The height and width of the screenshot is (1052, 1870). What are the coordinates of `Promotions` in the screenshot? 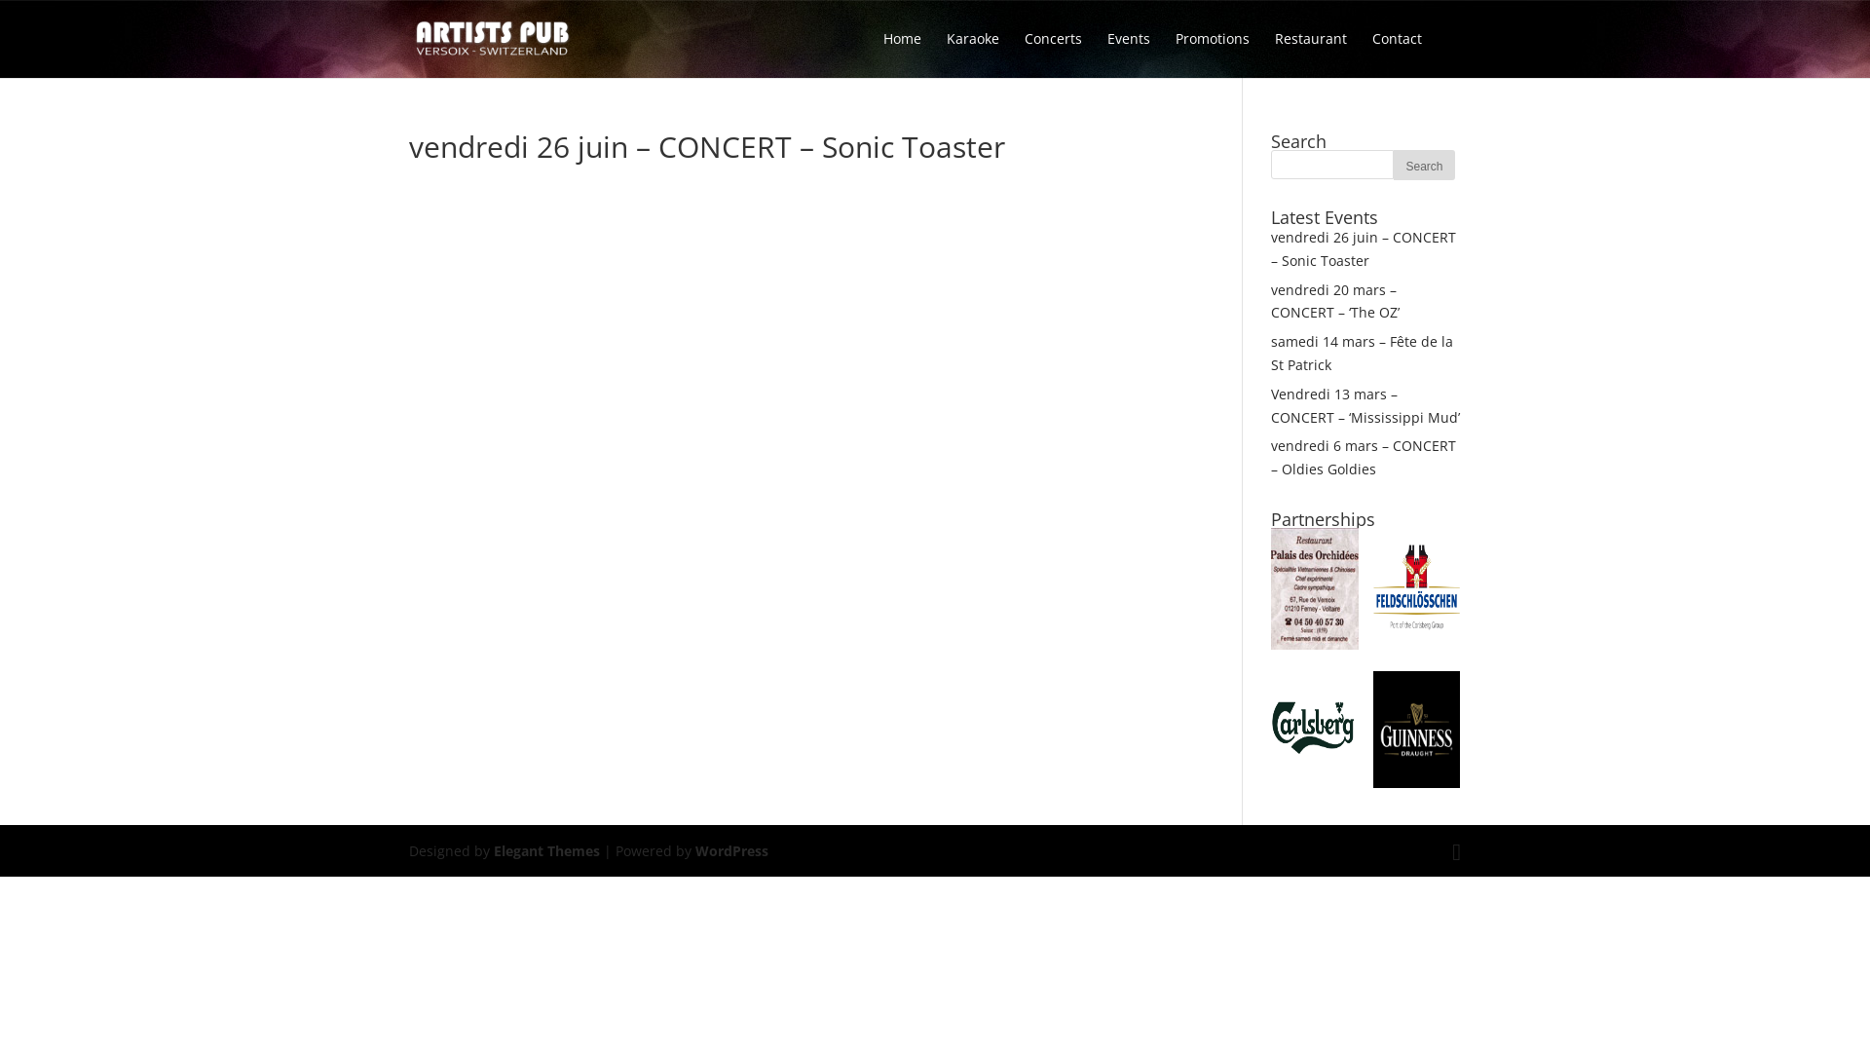 It's located at (1213, 53).